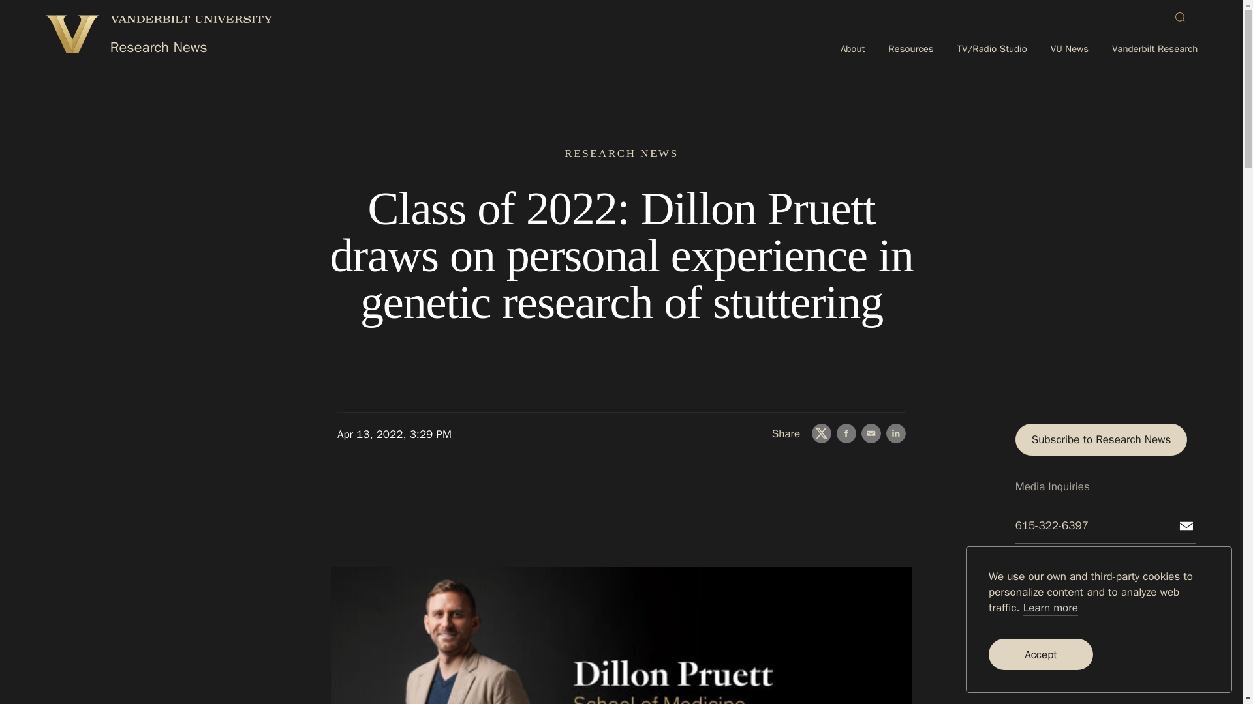  I want to click on Accept, so click(1040, 654).